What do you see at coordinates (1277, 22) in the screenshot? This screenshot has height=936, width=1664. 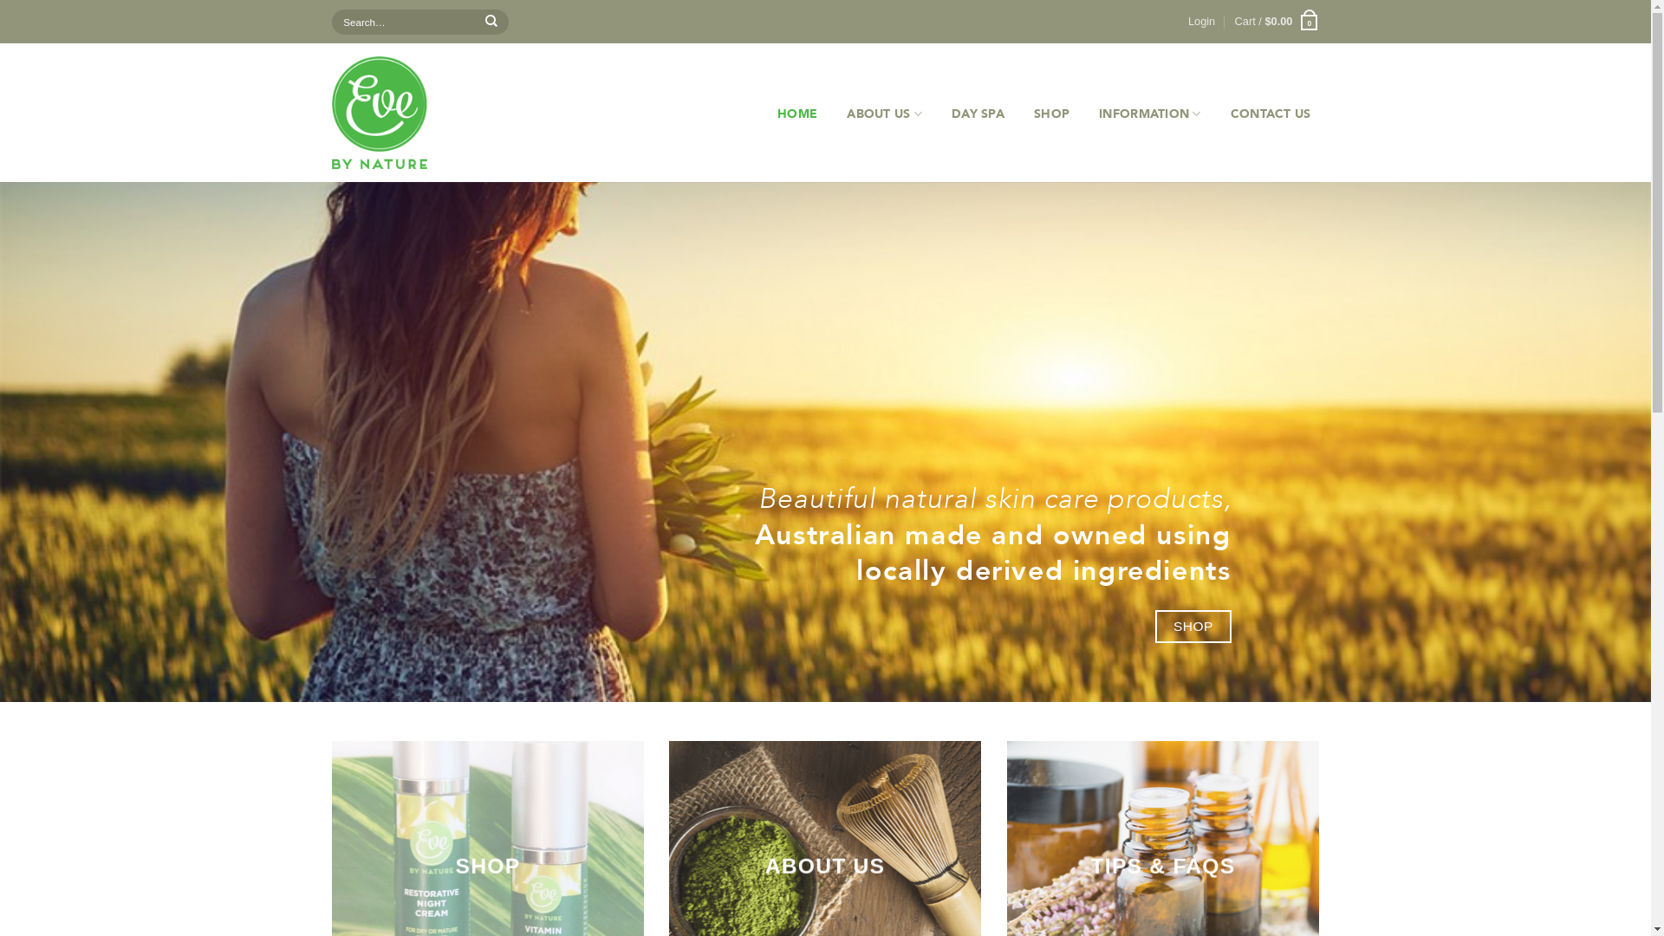 I see `Cart / $0.00
0` at bounding box center [1277, 22].